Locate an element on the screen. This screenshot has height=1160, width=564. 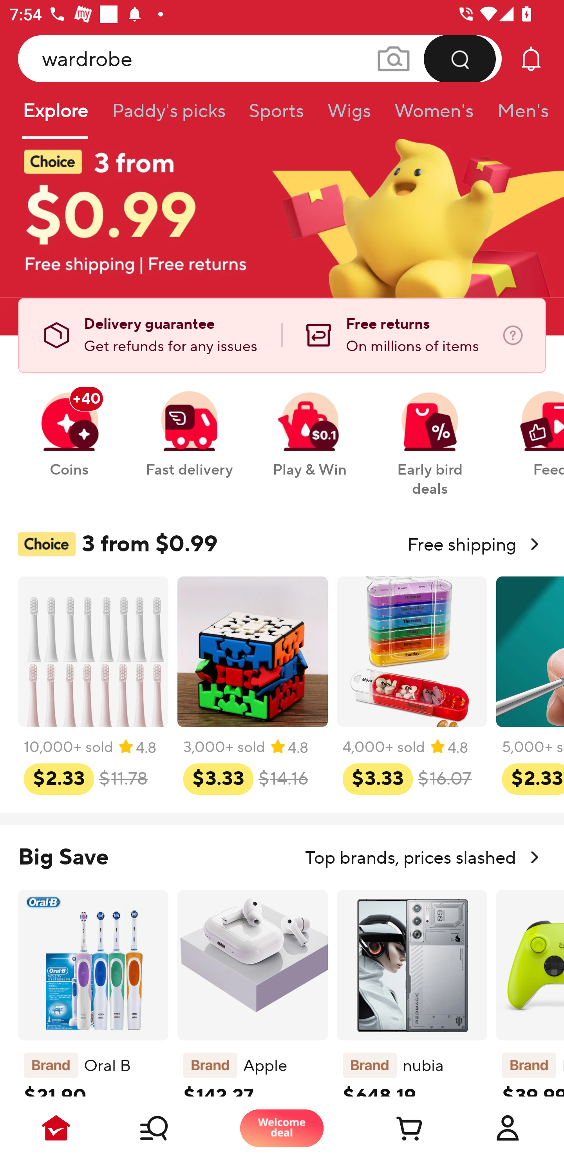
Early bird dealsbutton Early bird deals is located at coordinates (430, 437).